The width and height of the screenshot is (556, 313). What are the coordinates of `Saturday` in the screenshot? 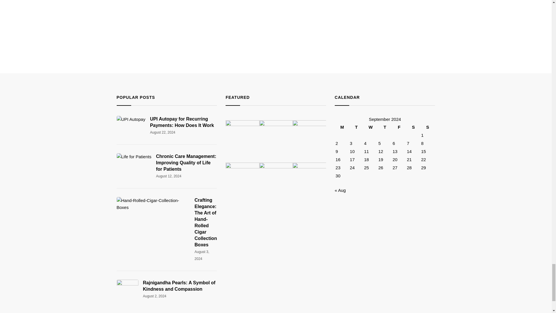 It's located at (413, 127).